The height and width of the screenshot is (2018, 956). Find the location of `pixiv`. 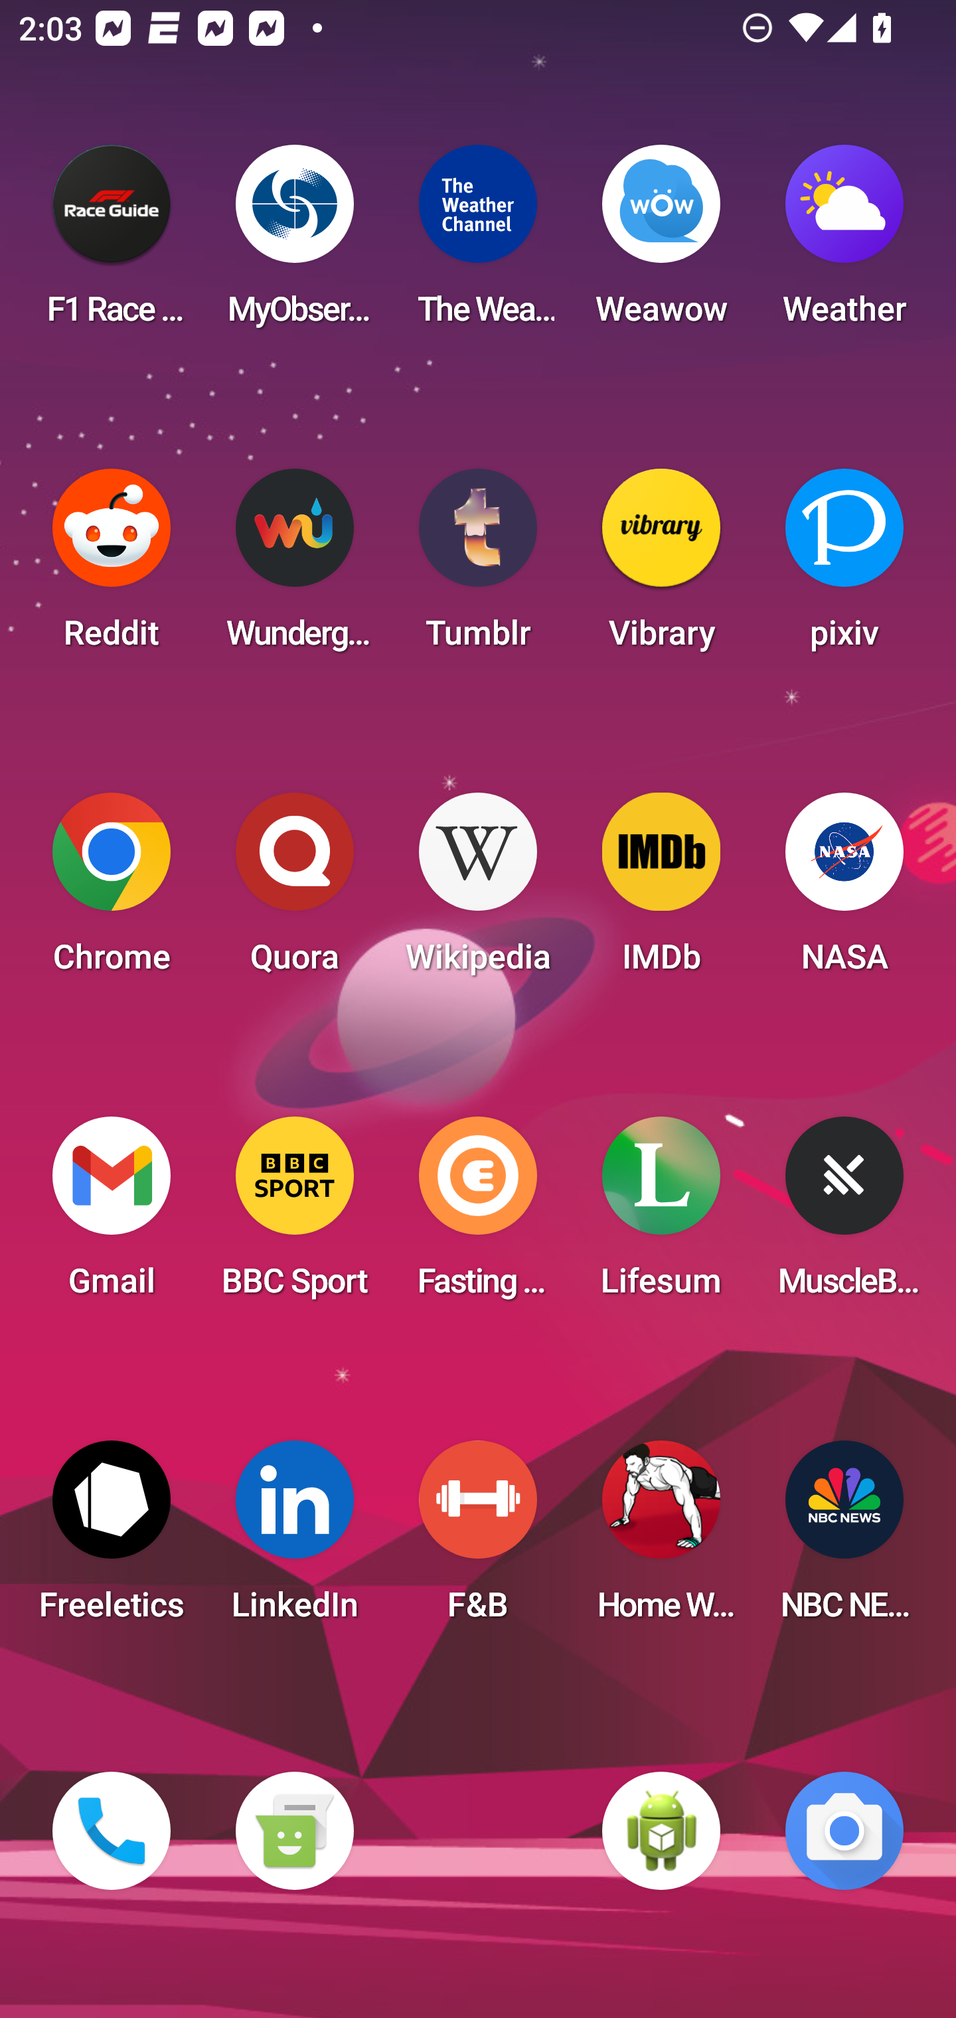

pixiv is located at coordinates (844, 567).